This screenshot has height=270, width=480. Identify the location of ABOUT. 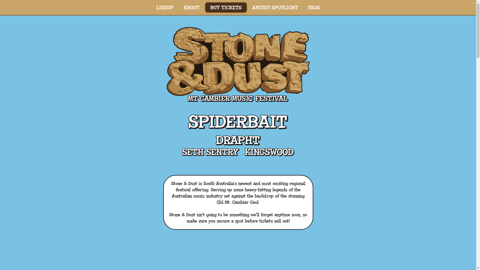
(191, 7).